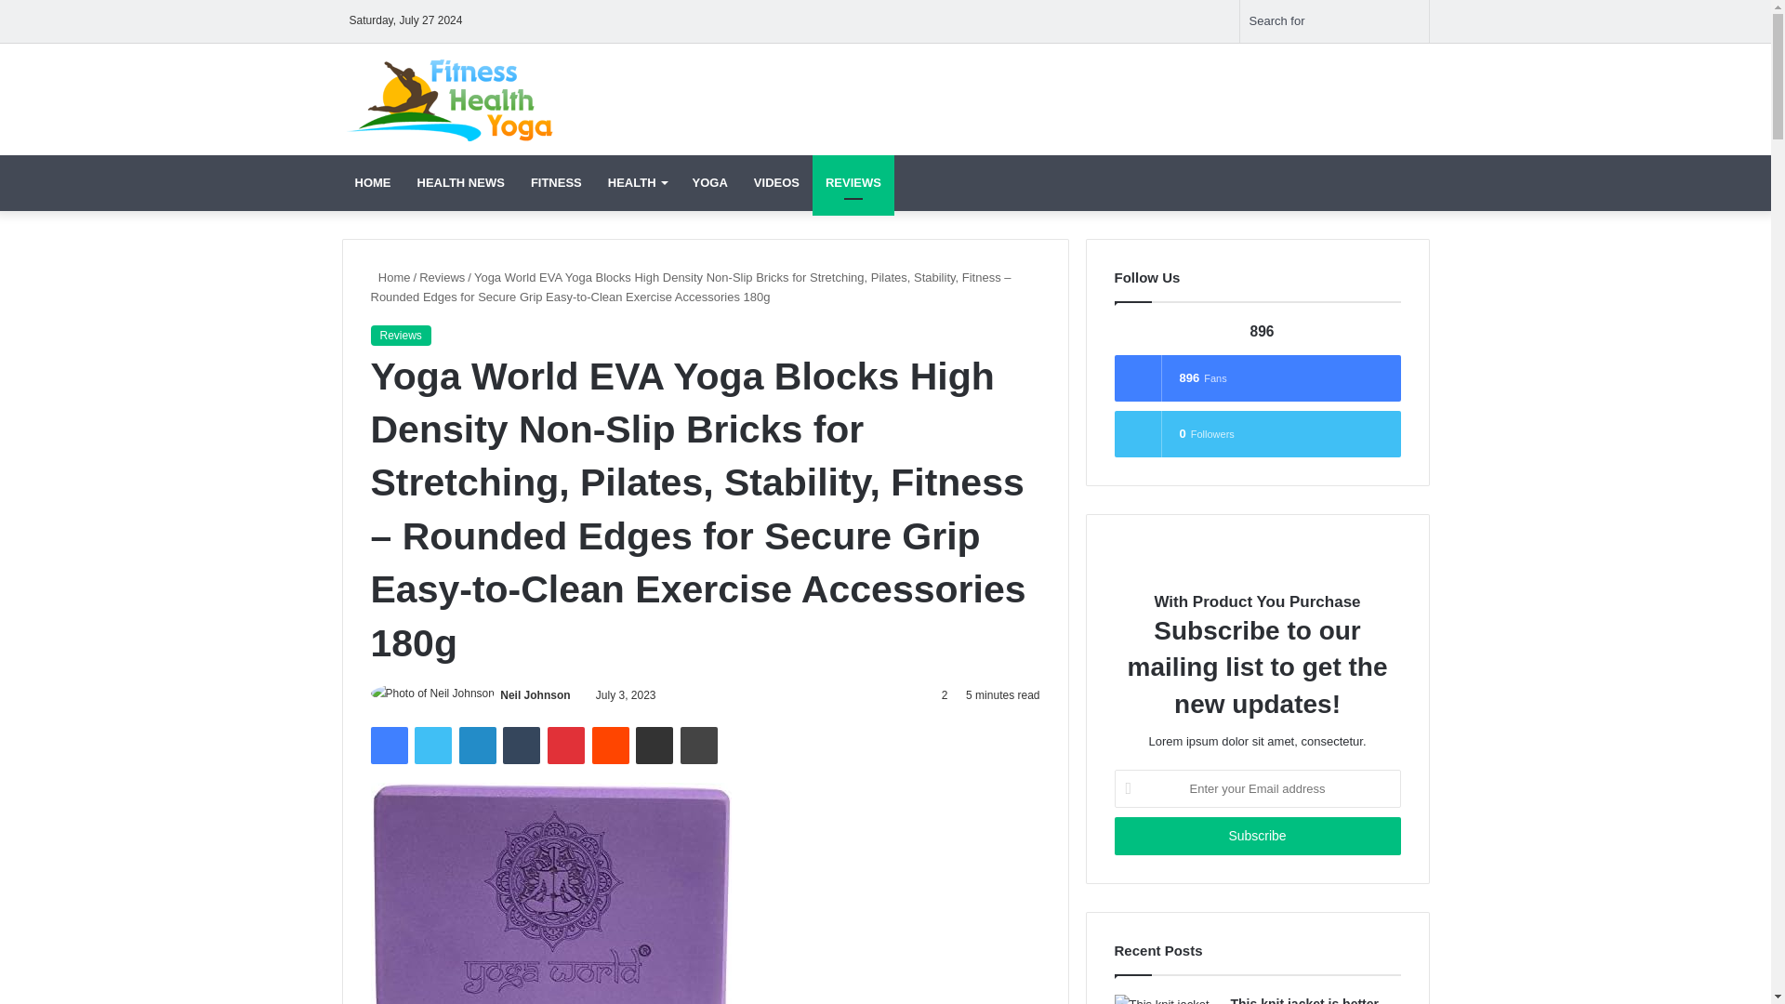 The height and width of the screenshot is (1004, 1785). I want to click on Reddit, so click(611, 745).